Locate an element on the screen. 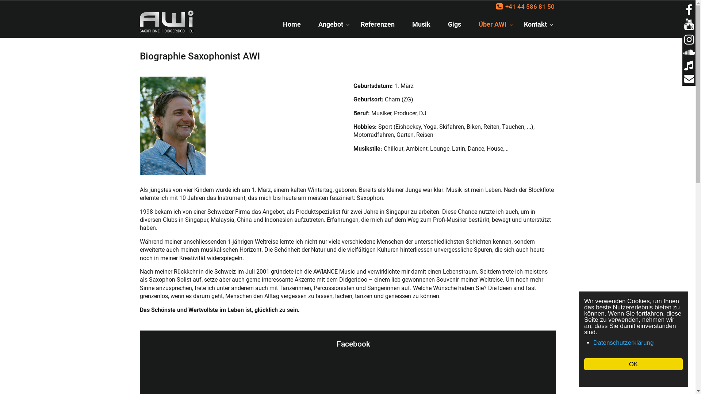 This screenshot has height=394, width=701. Saxophonist Musiker und DJ - AWI is located at coordinates (169, 22).